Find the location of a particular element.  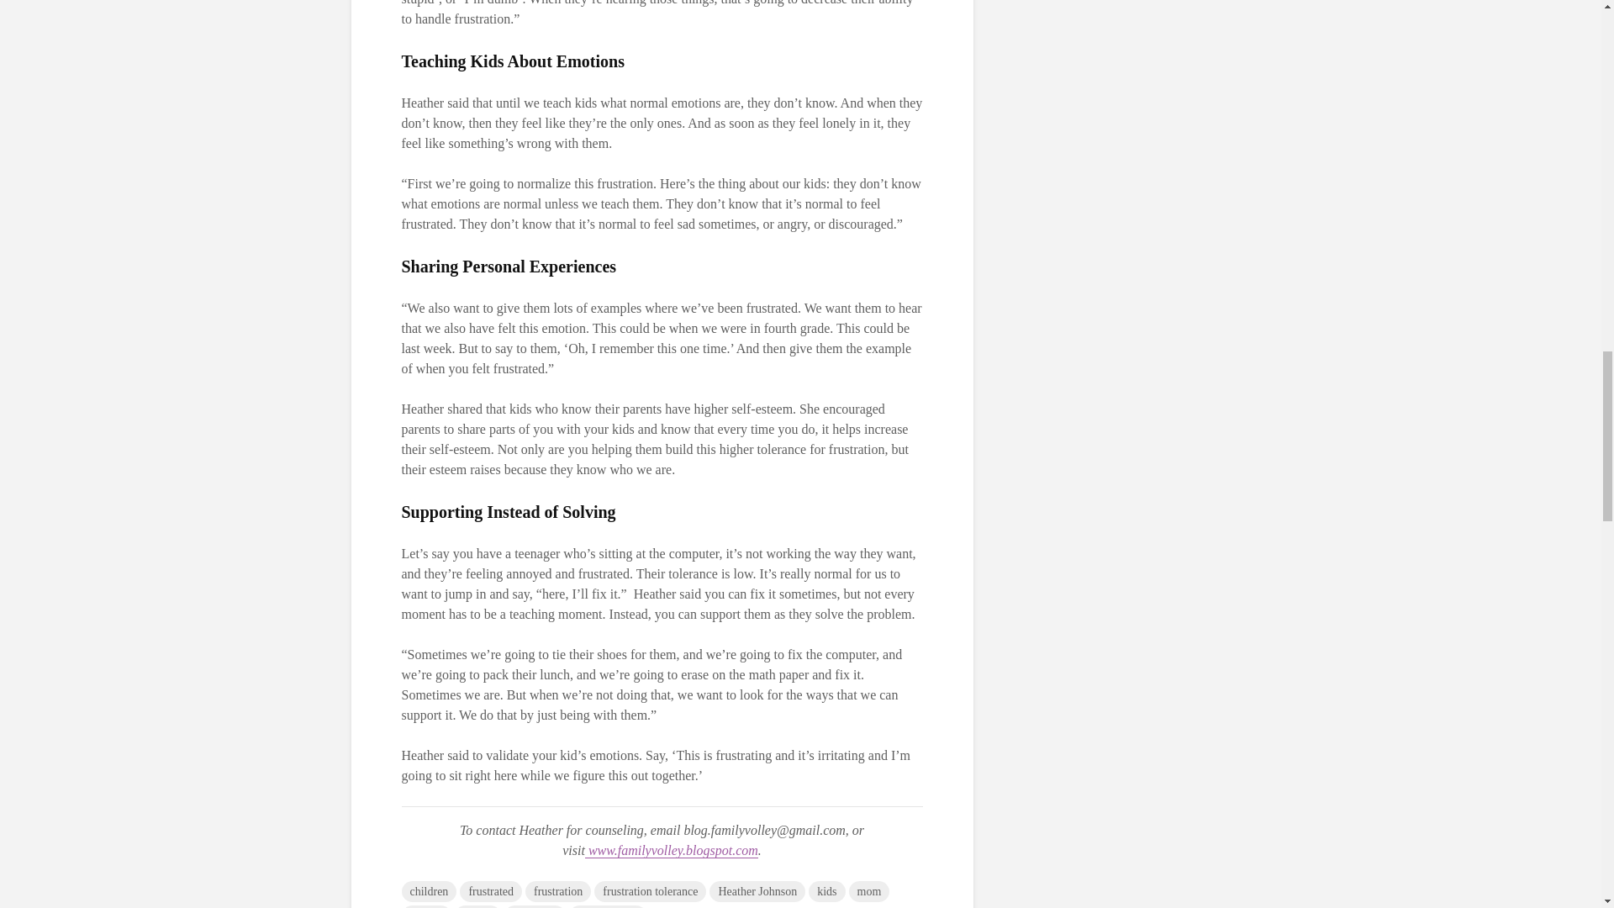

mom is located at coordinates (869, 891).